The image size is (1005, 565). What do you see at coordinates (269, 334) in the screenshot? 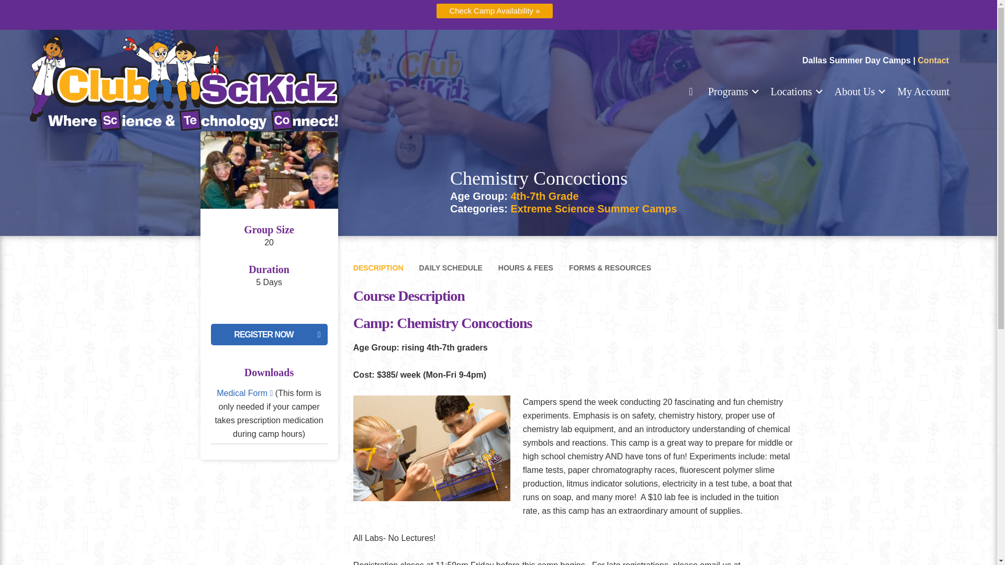
I see `REGISTER NOW` at bounding box center [269, 334].